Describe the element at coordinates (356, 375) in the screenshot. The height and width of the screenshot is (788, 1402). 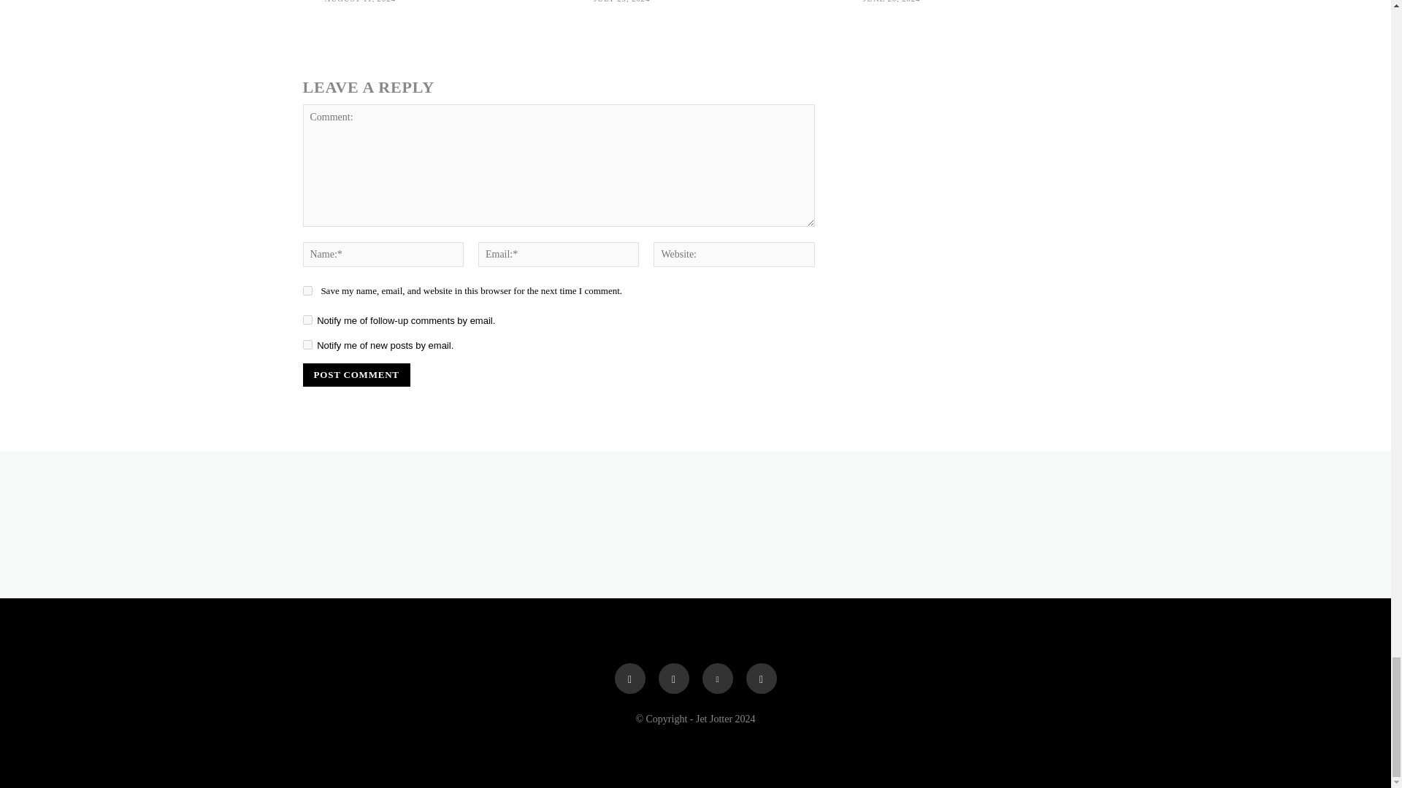
I see `Post Comment` at that location.